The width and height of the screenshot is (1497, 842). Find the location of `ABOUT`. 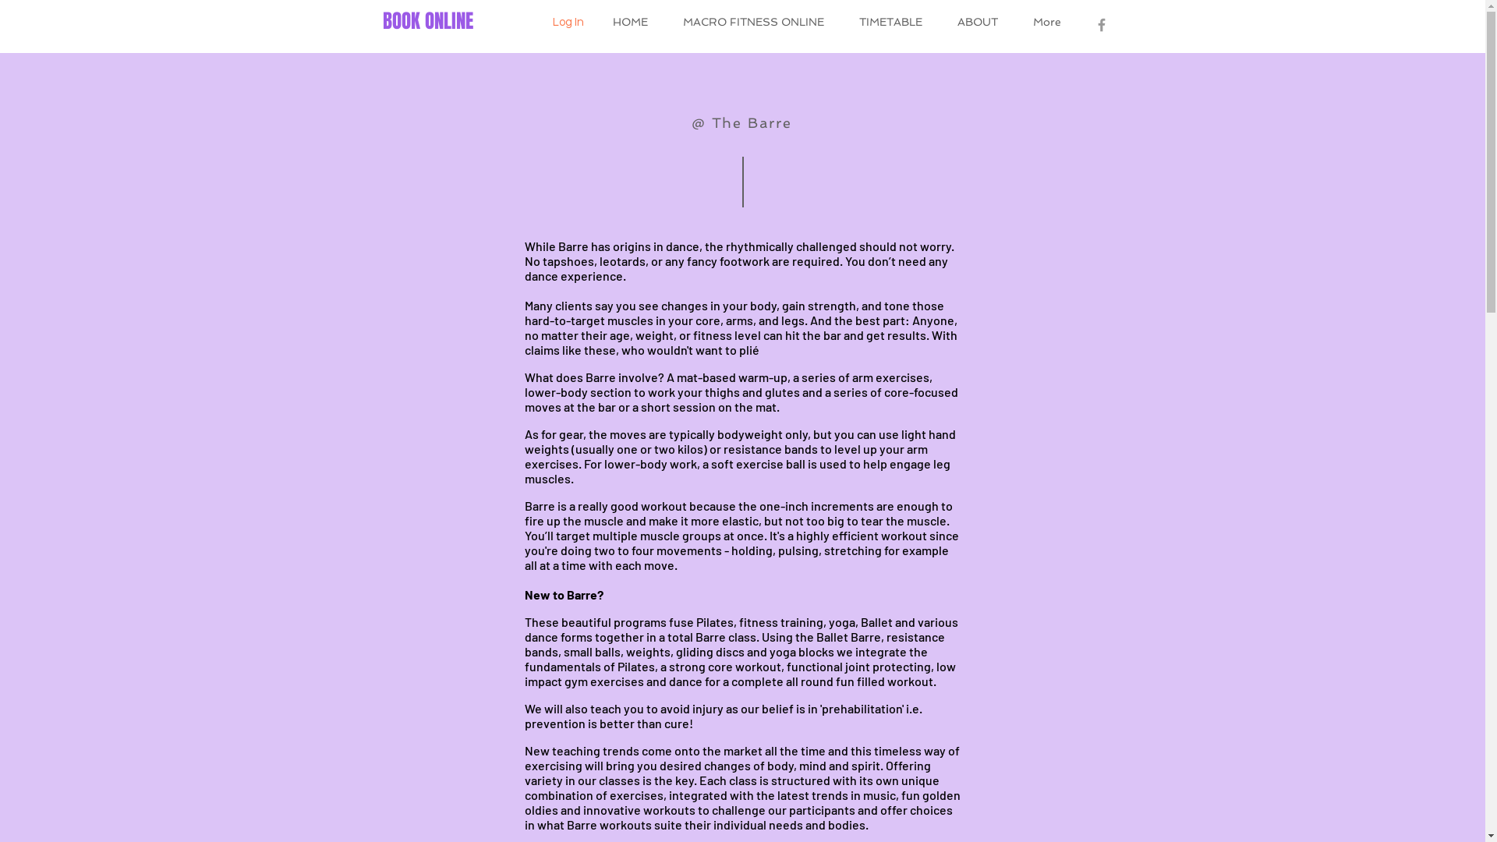

ABOUT is located at coordinates (978, 22).